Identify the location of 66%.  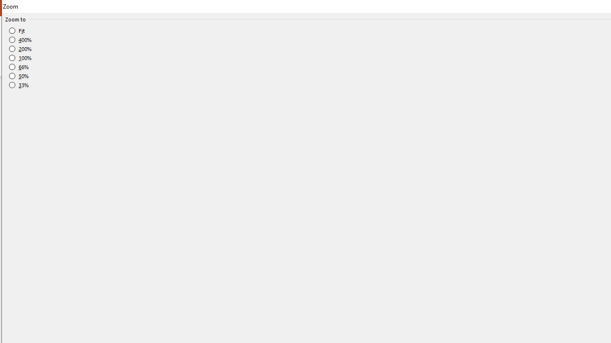
(19, 67).